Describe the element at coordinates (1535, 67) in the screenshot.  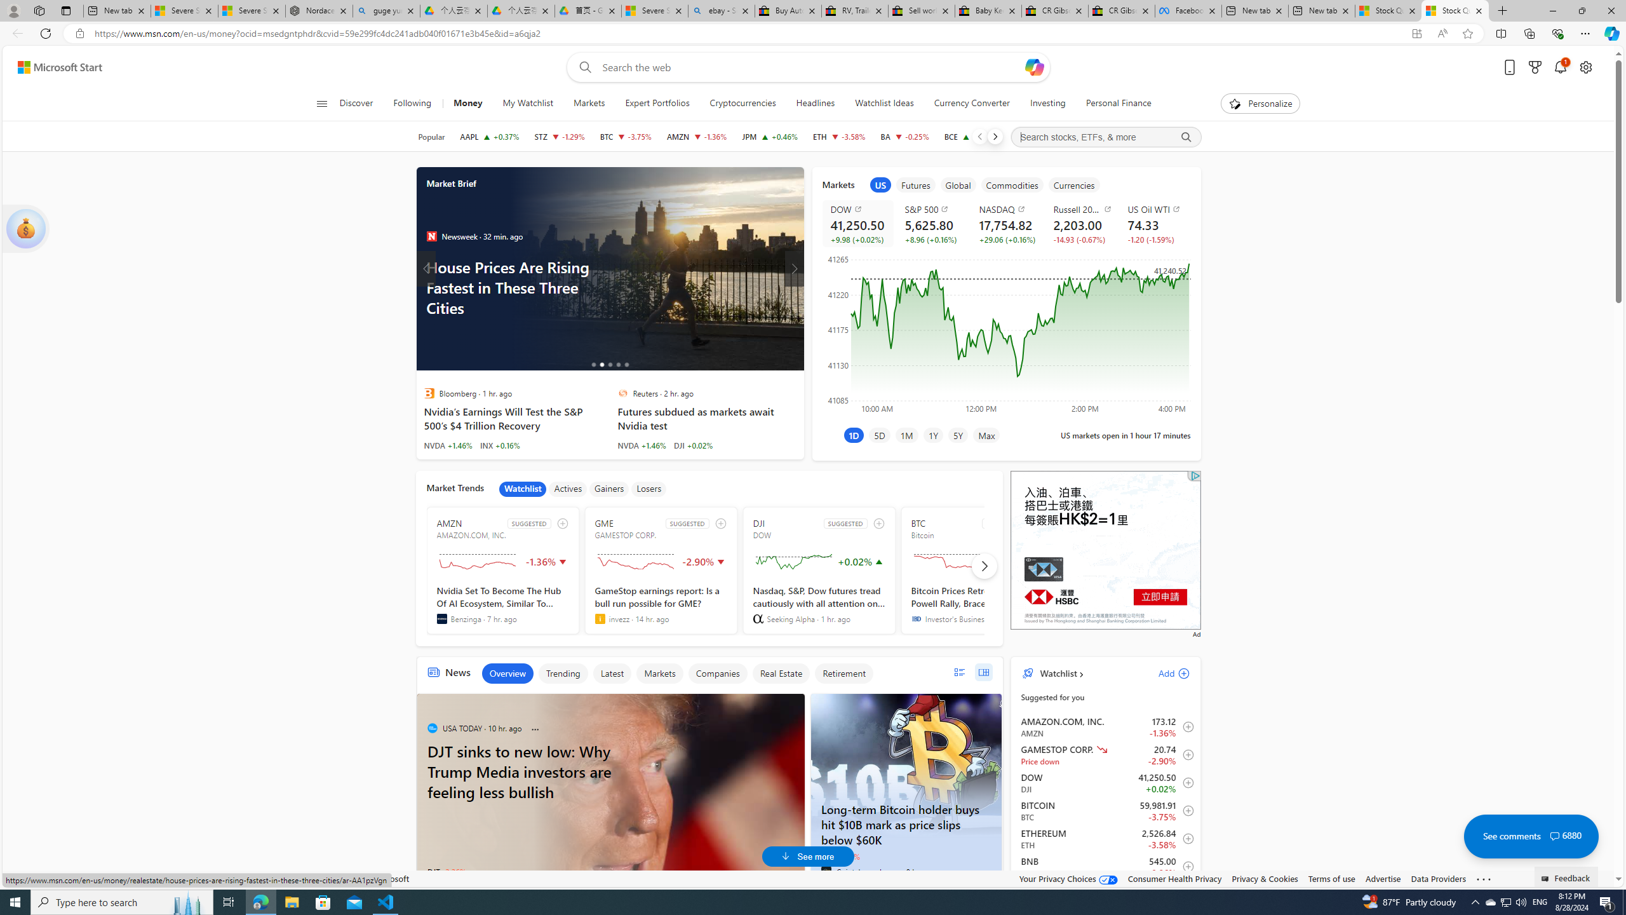
I see `Microsoft rewards` at that location.